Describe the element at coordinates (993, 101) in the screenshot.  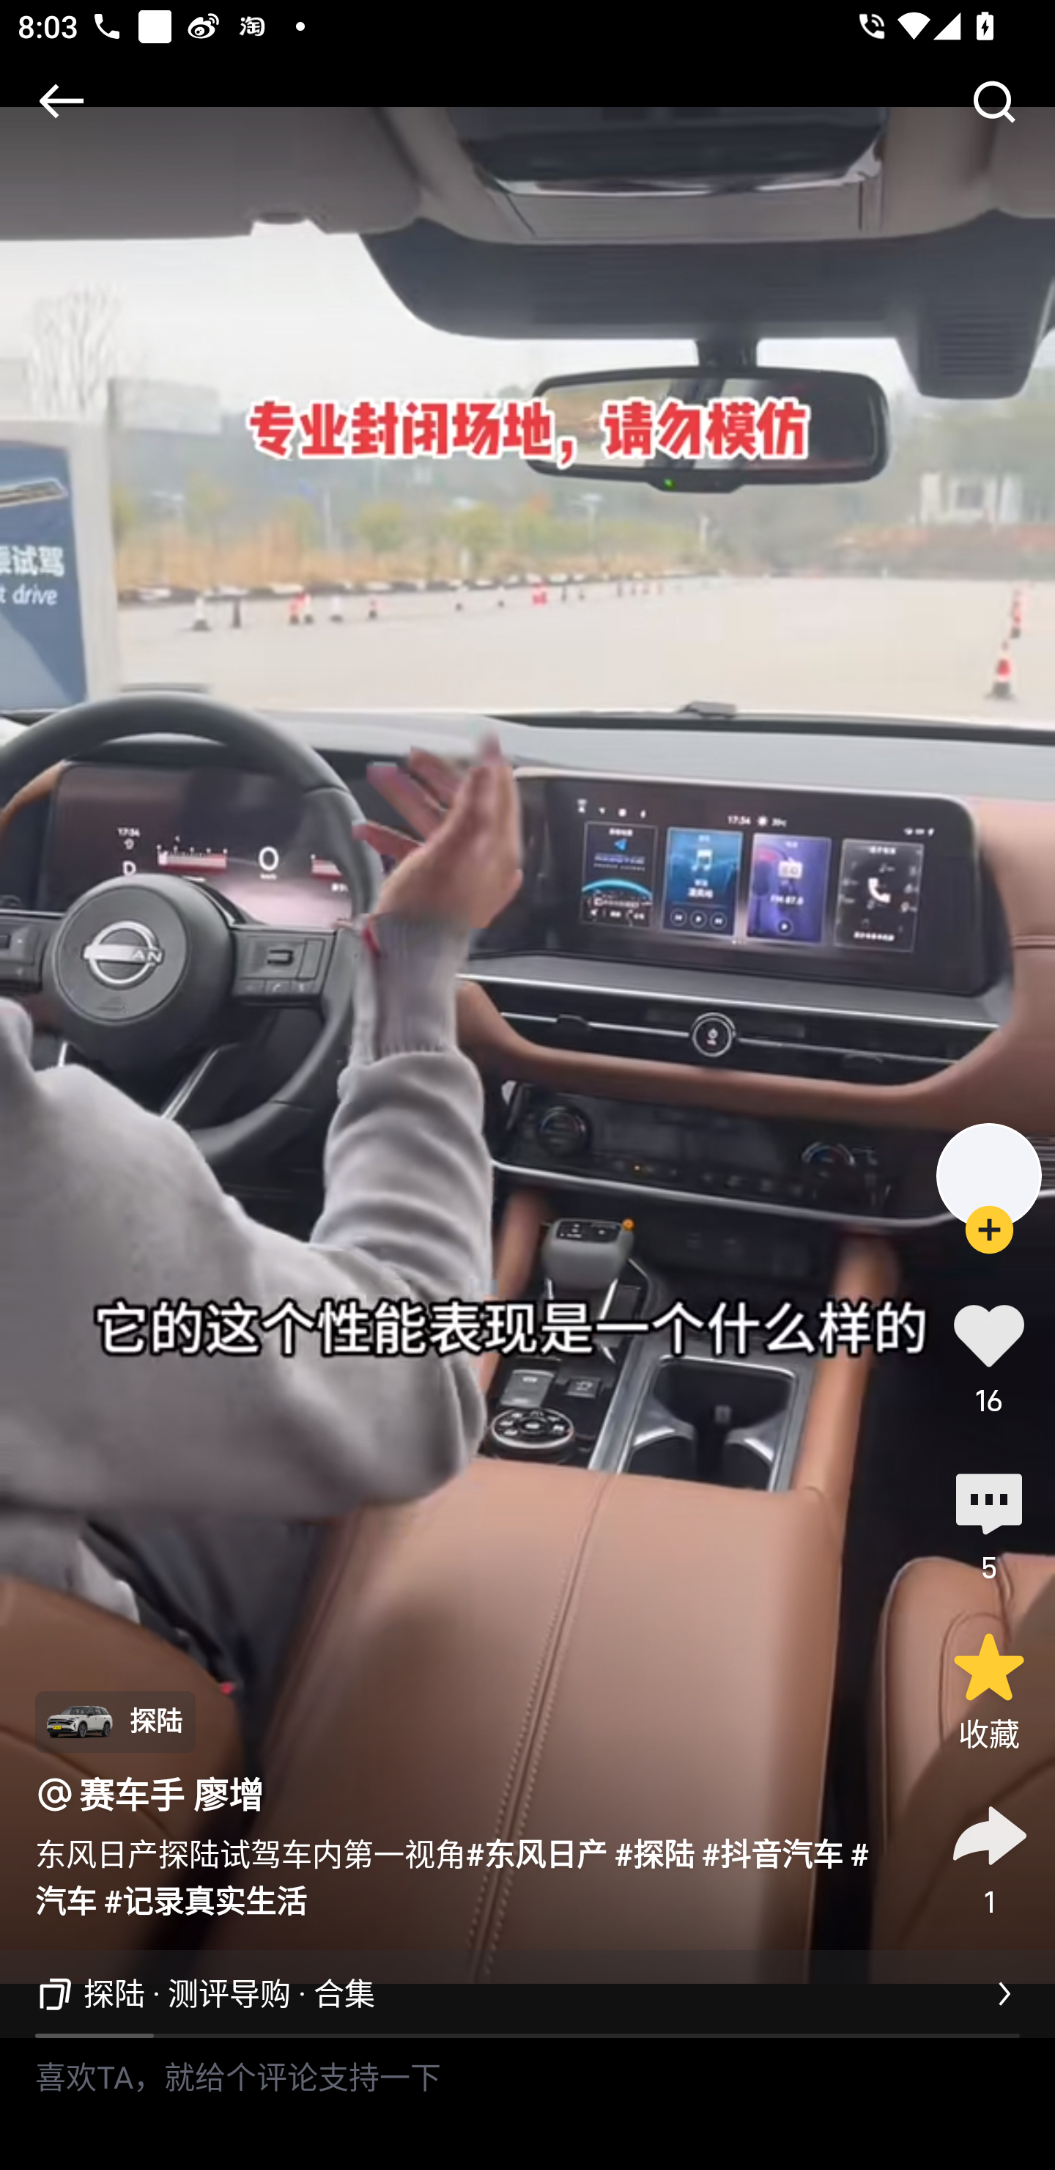
I see `` at that location.